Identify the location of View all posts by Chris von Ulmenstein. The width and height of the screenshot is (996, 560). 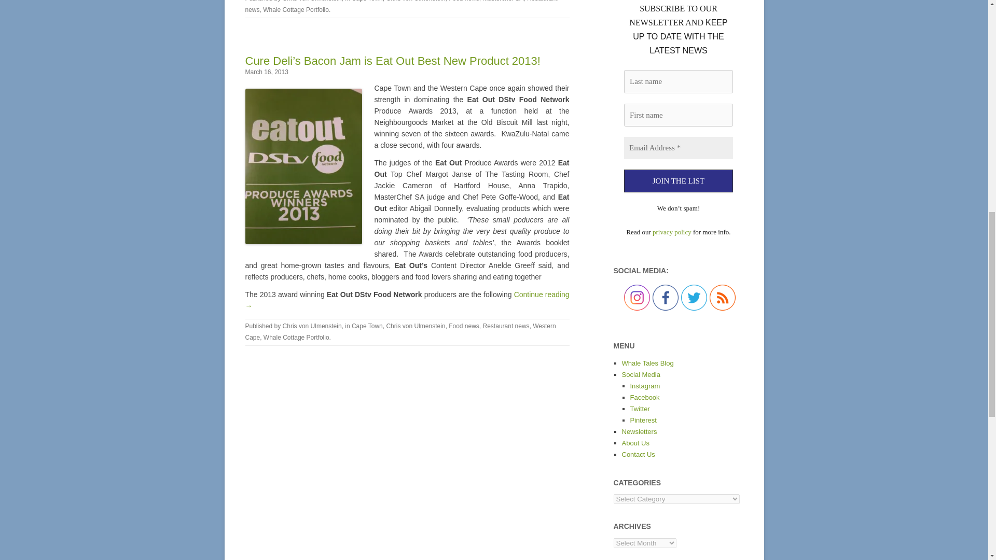
(312, 1).